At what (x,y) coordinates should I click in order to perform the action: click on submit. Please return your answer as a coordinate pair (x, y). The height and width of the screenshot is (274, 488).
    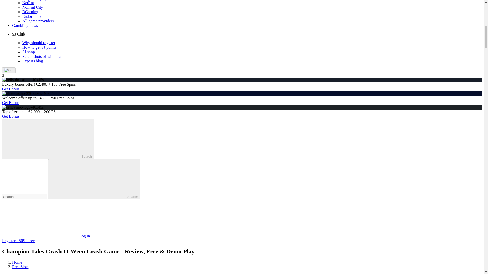
    Looking at the image, I should click on (94, 179).